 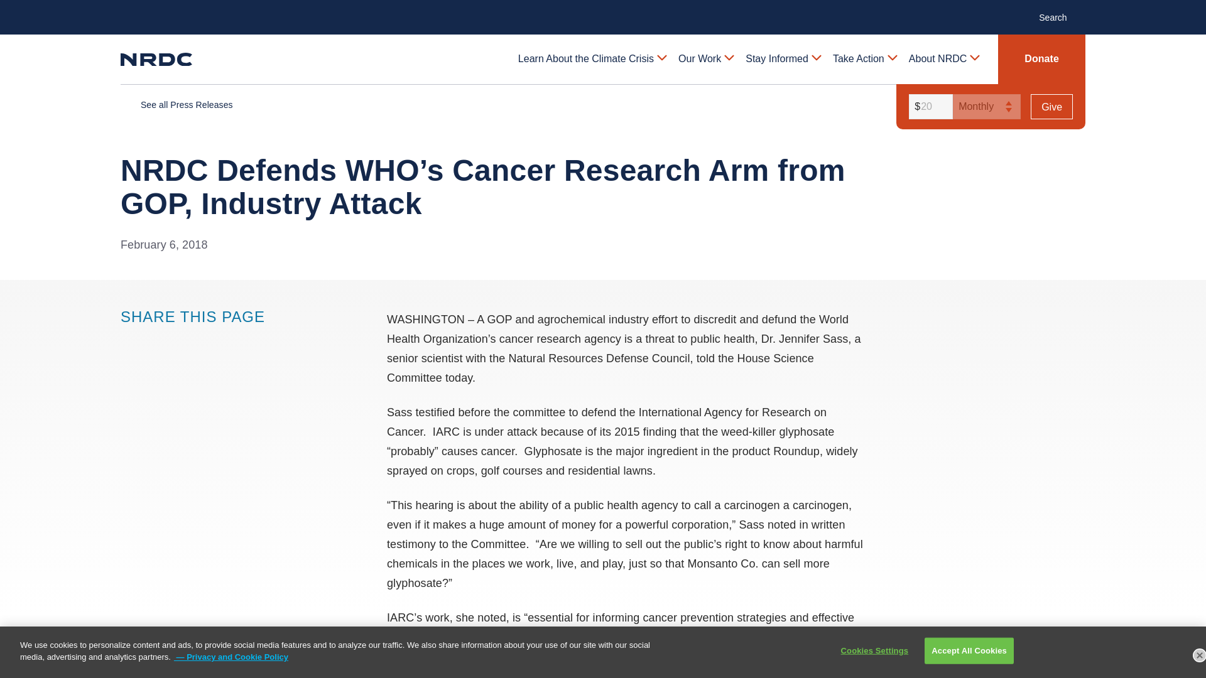 I want to click on Learn About the Climate Crisis, so click(x=592, y=59).